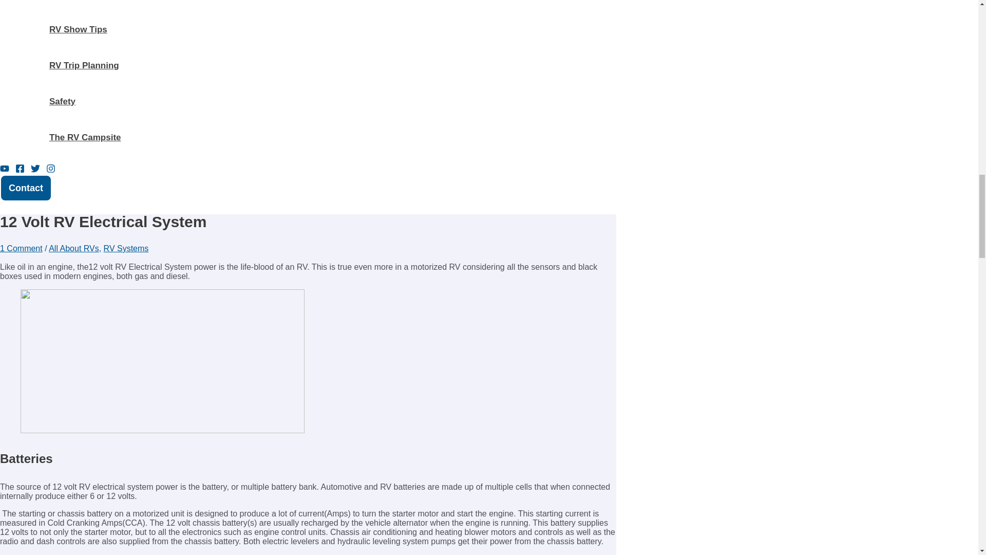 The height and width of the screenshot is (555, 986). I want to click on RV Inspection, so click(113, 6).